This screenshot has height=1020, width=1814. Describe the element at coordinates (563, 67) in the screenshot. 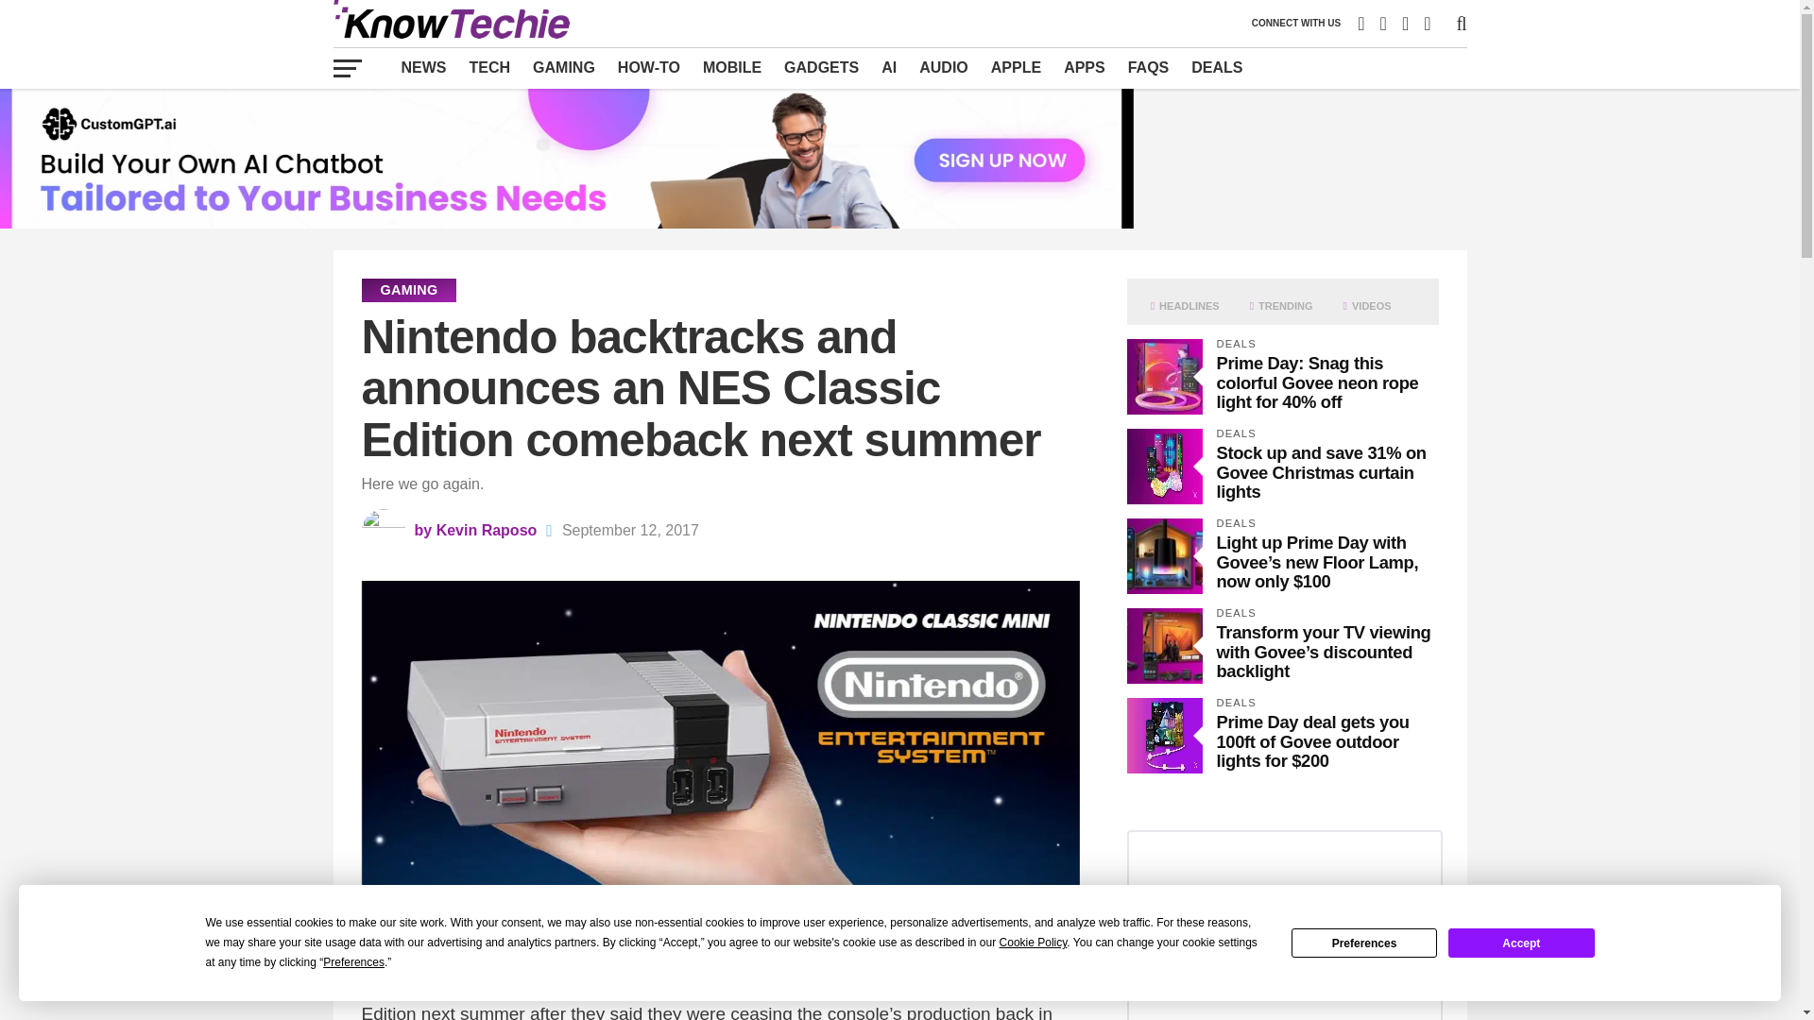

I see `GAMING` at that location.